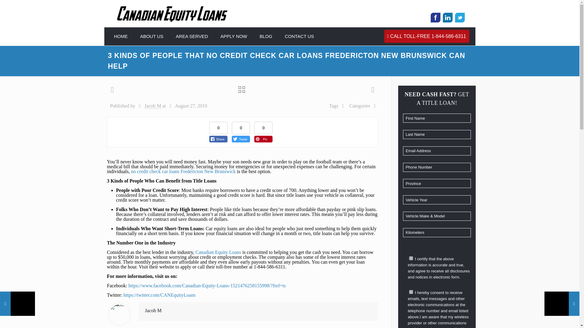 The image size is (584, 328). Describe the element at coordinates (172, 13) in the screenshot. I see `Canadian Equity Loans` at that location.